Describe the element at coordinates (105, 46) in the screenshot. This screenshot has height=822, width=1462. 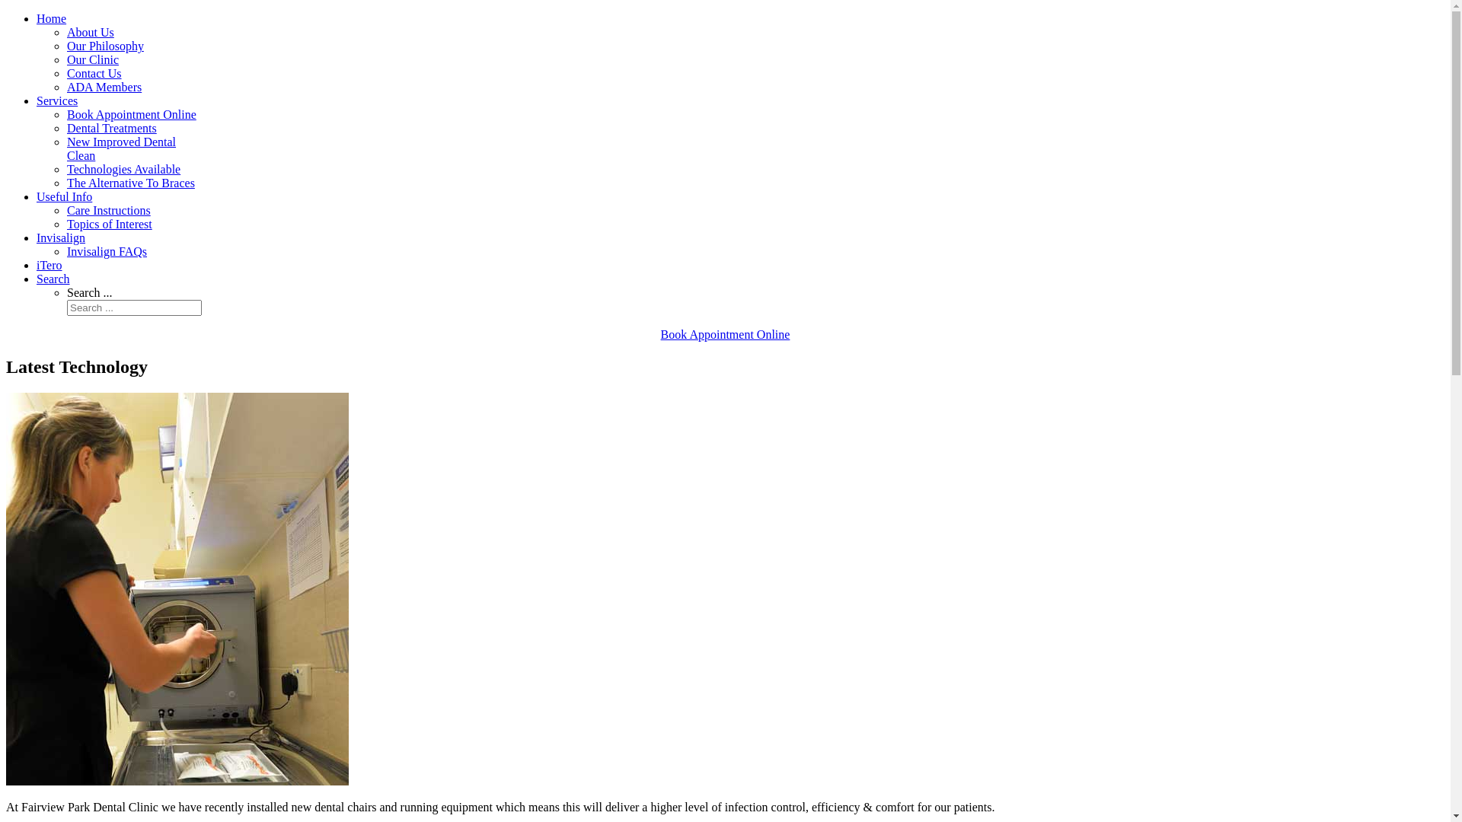
I see `Our Philosophy` at that location.